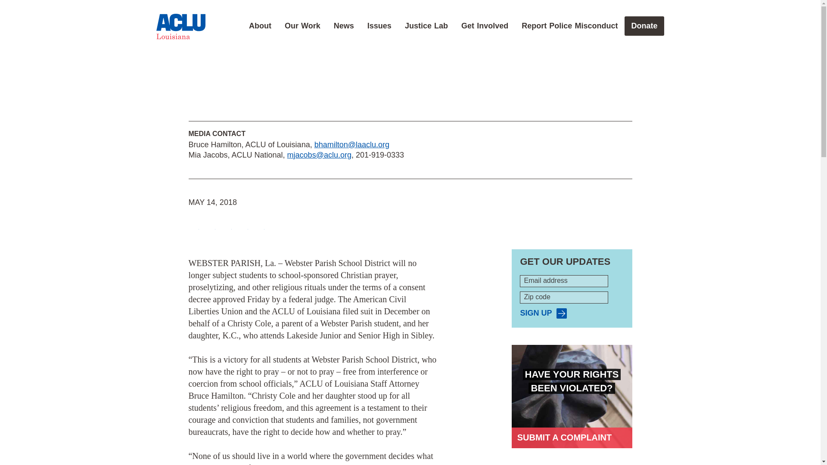  I want to click on Zip code, so click(564, 298).